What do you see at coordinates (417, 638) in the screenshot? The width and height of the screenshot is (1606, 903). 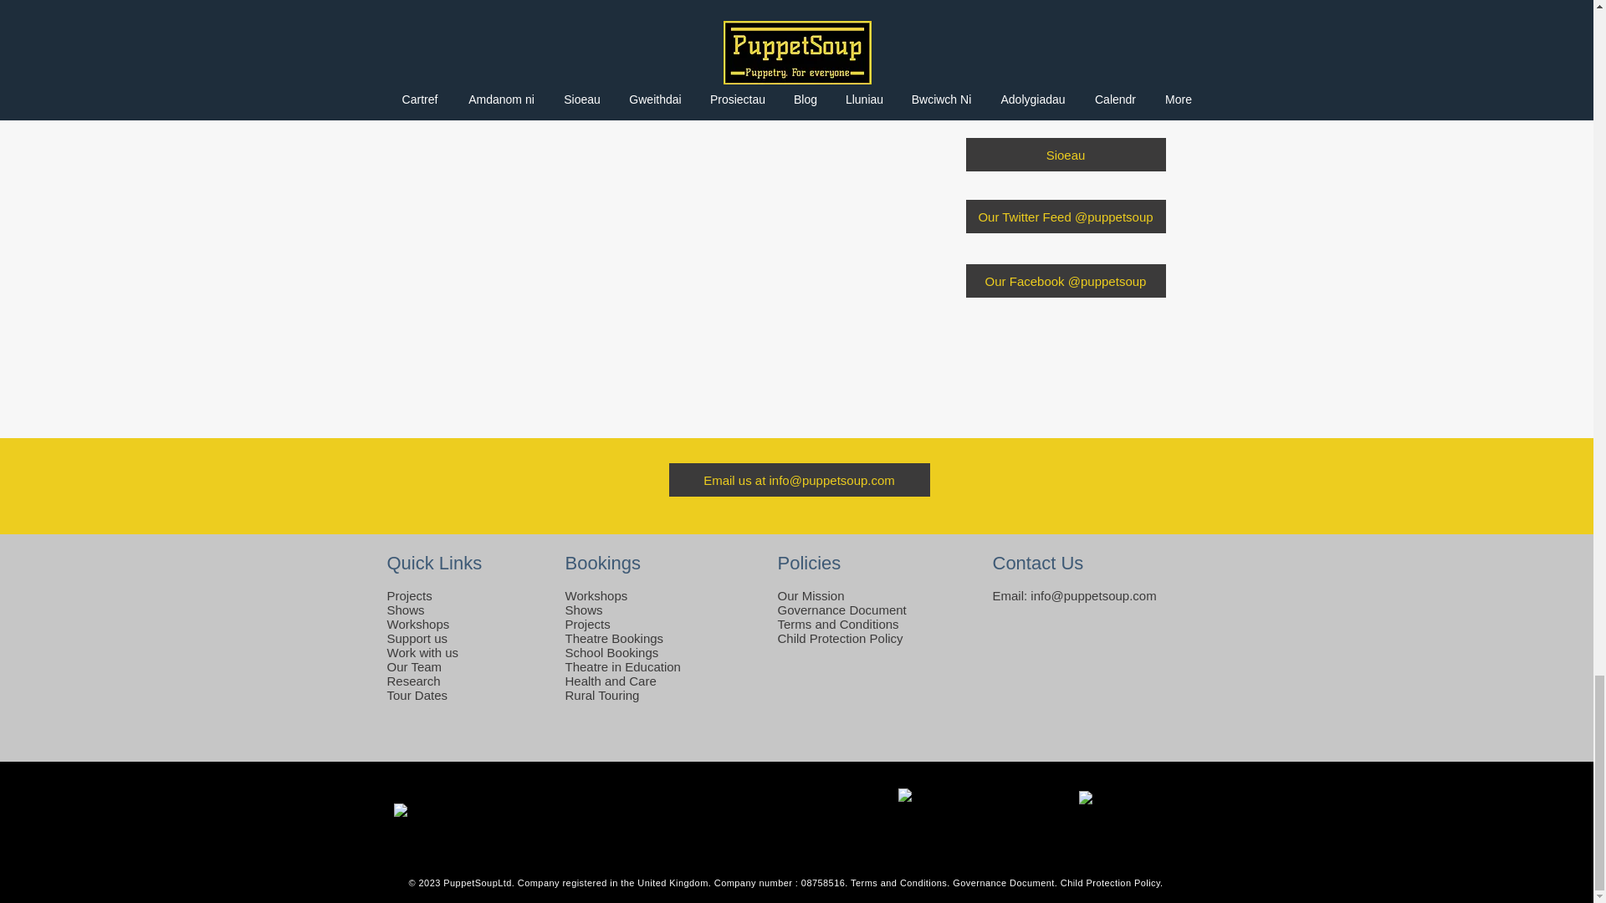 I see `Support us` at bounding box center [417, 638].